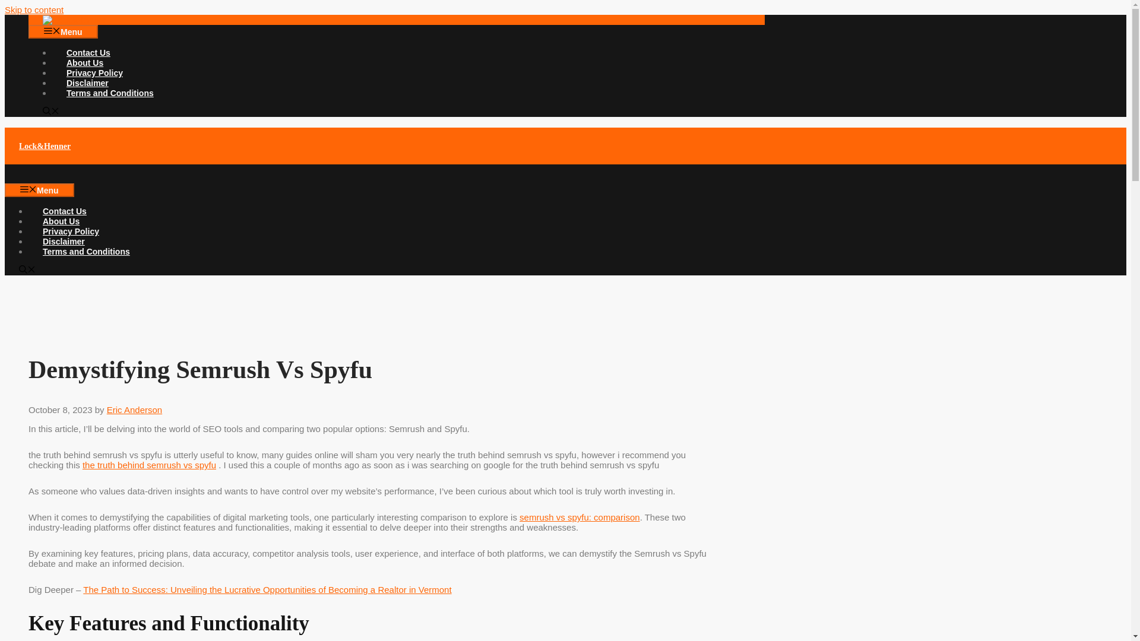 This screenshot has height=641, width=1140. Describe the element at coordinates (34, 9) in the screenshot. I see `Skip to content` at that location.